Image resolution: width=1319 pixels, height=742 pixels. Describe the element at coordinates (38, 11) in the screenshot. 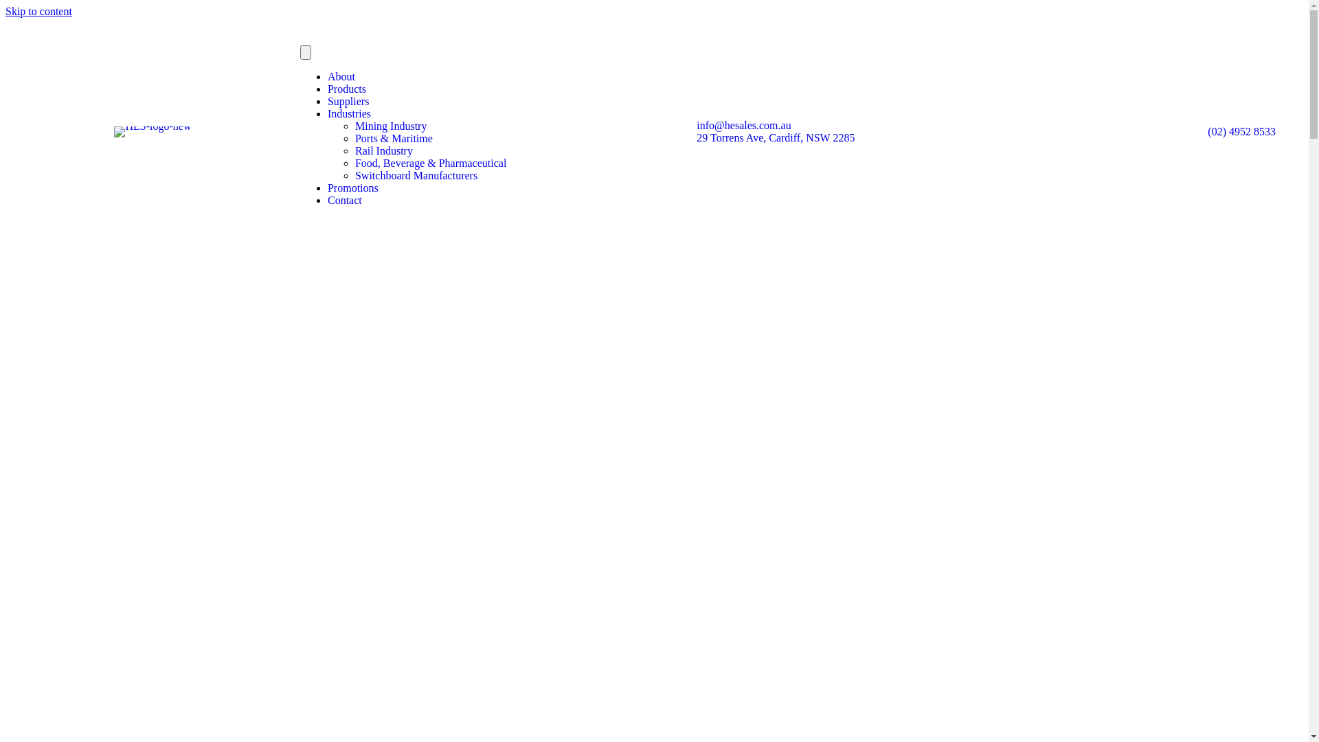

I see `Skip to content` at that location.